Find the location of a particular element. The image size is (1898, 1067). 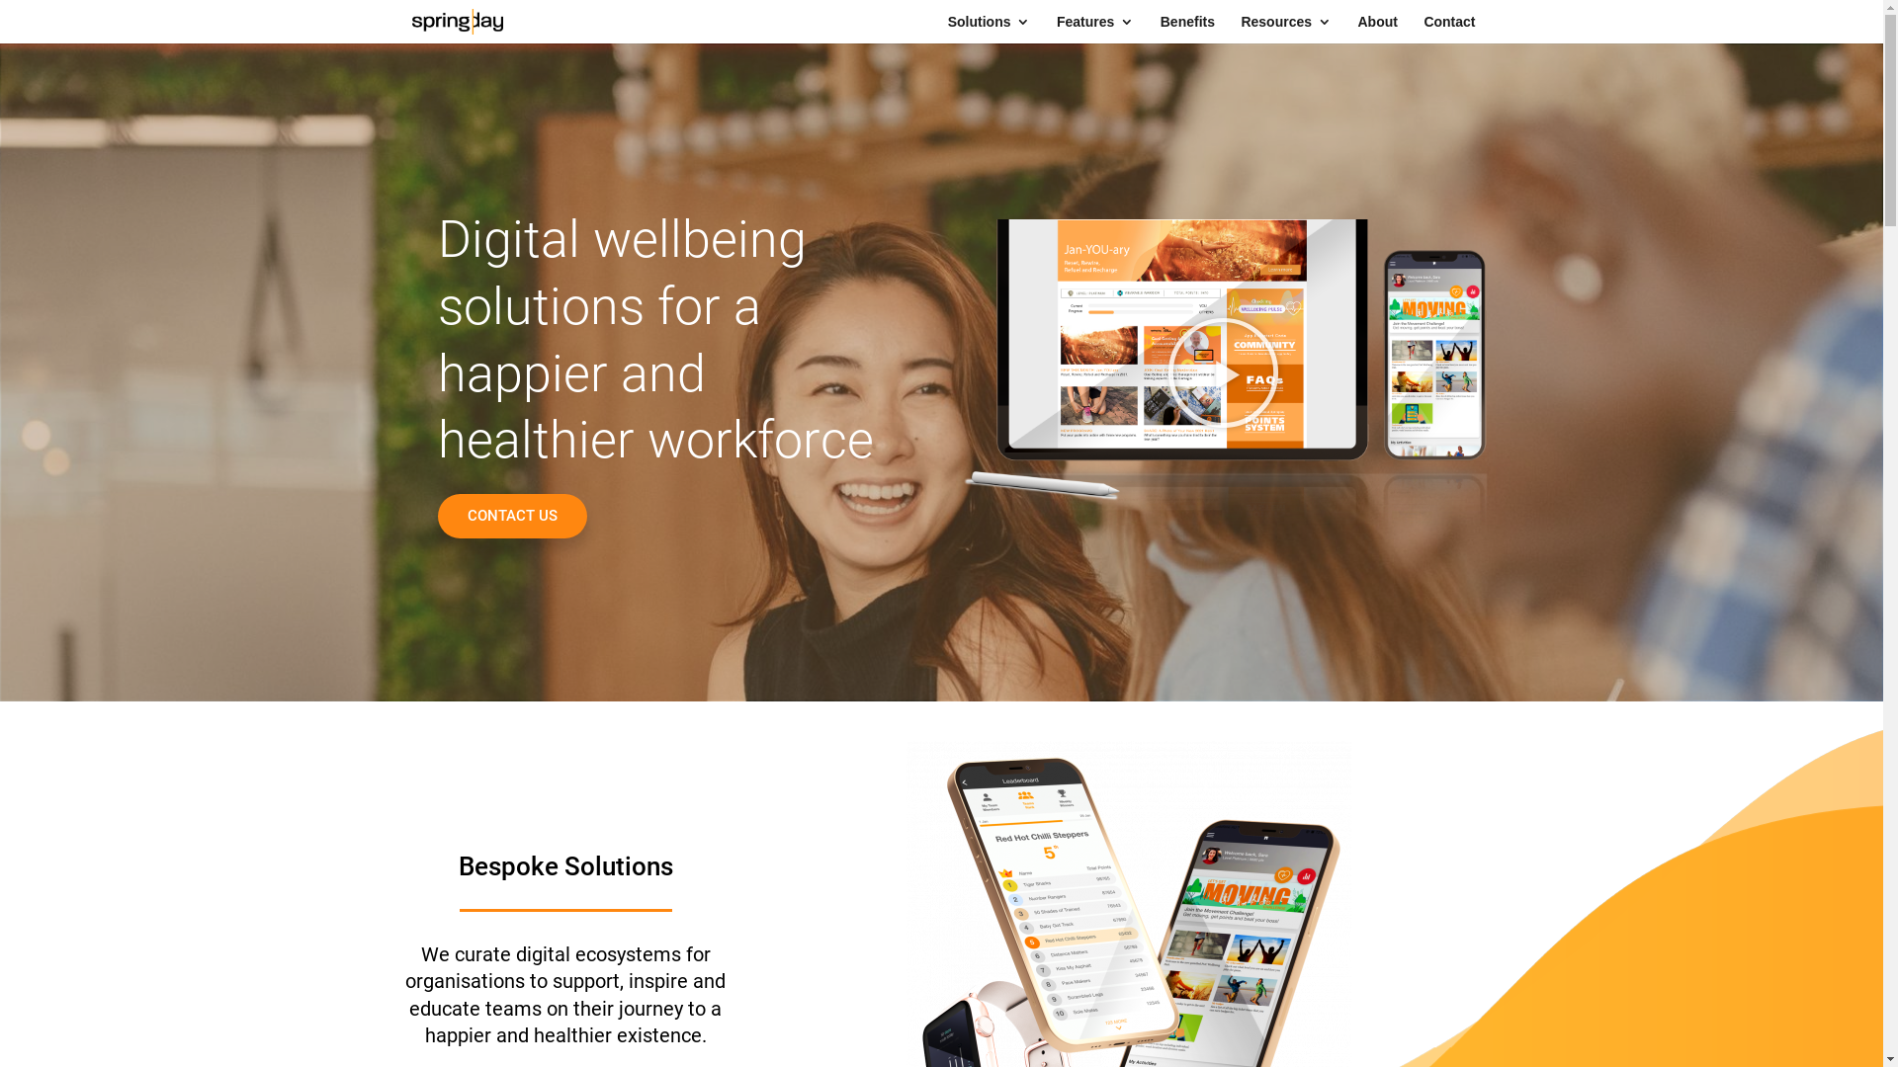

About is located at coordinates (1377, 30).